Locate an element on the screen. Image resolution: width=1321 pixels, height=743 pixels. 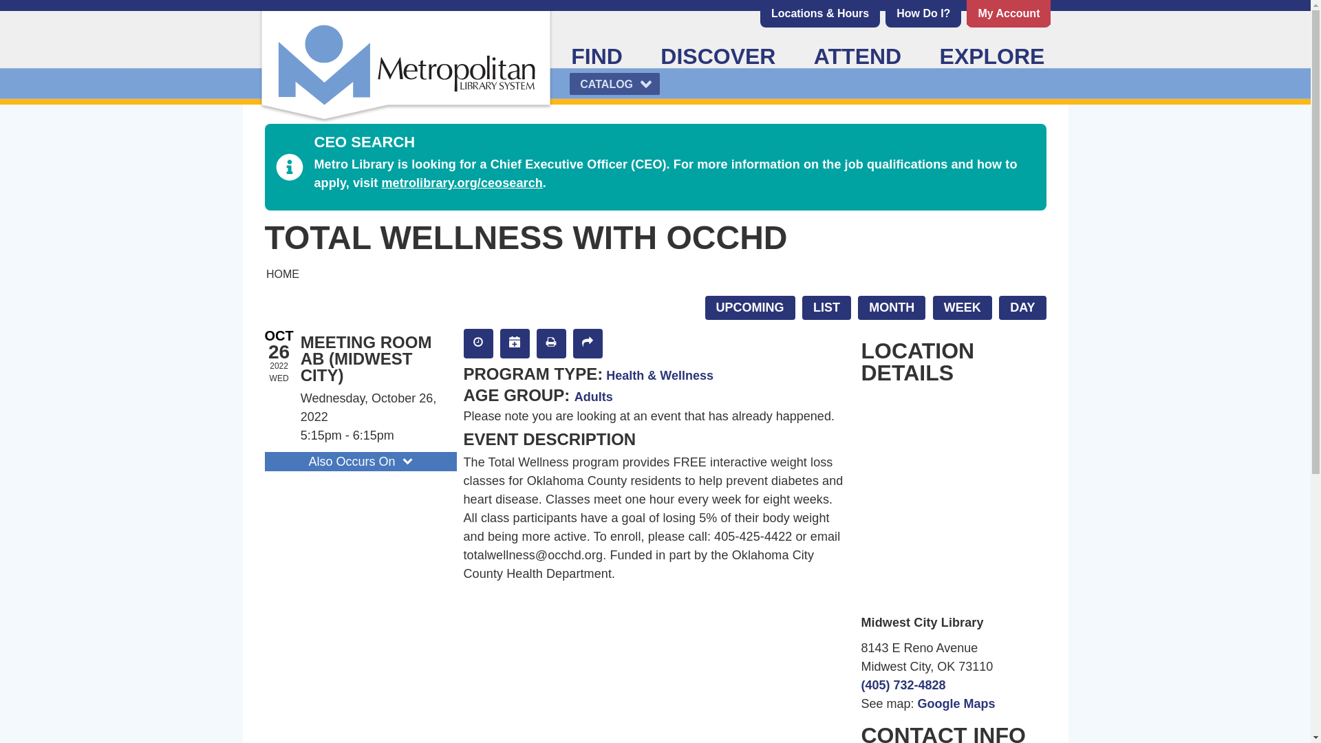
My Account is located at coordinates (1009, 13).